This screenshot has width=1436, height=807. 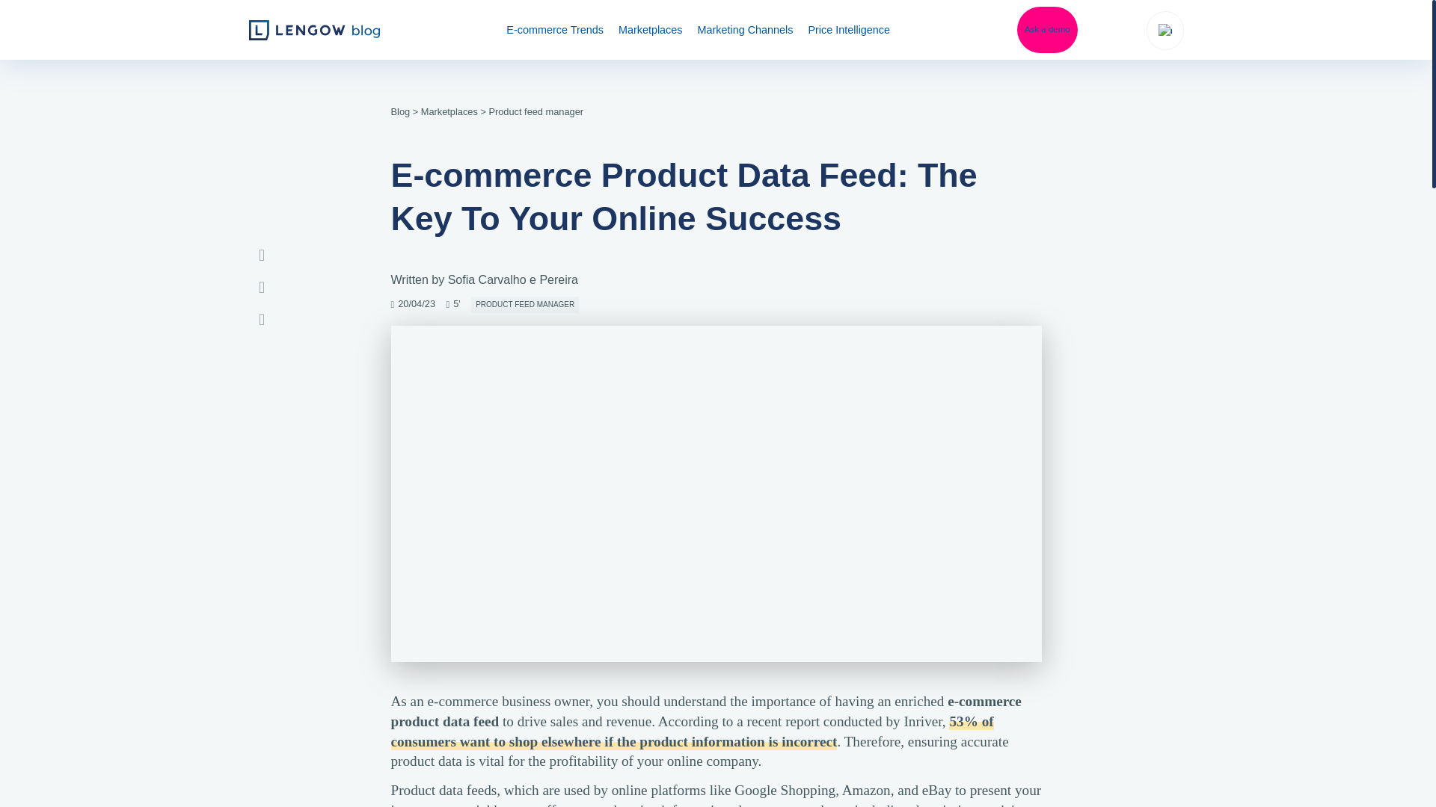 I want to click on Blog, so click(x=399, y=111).